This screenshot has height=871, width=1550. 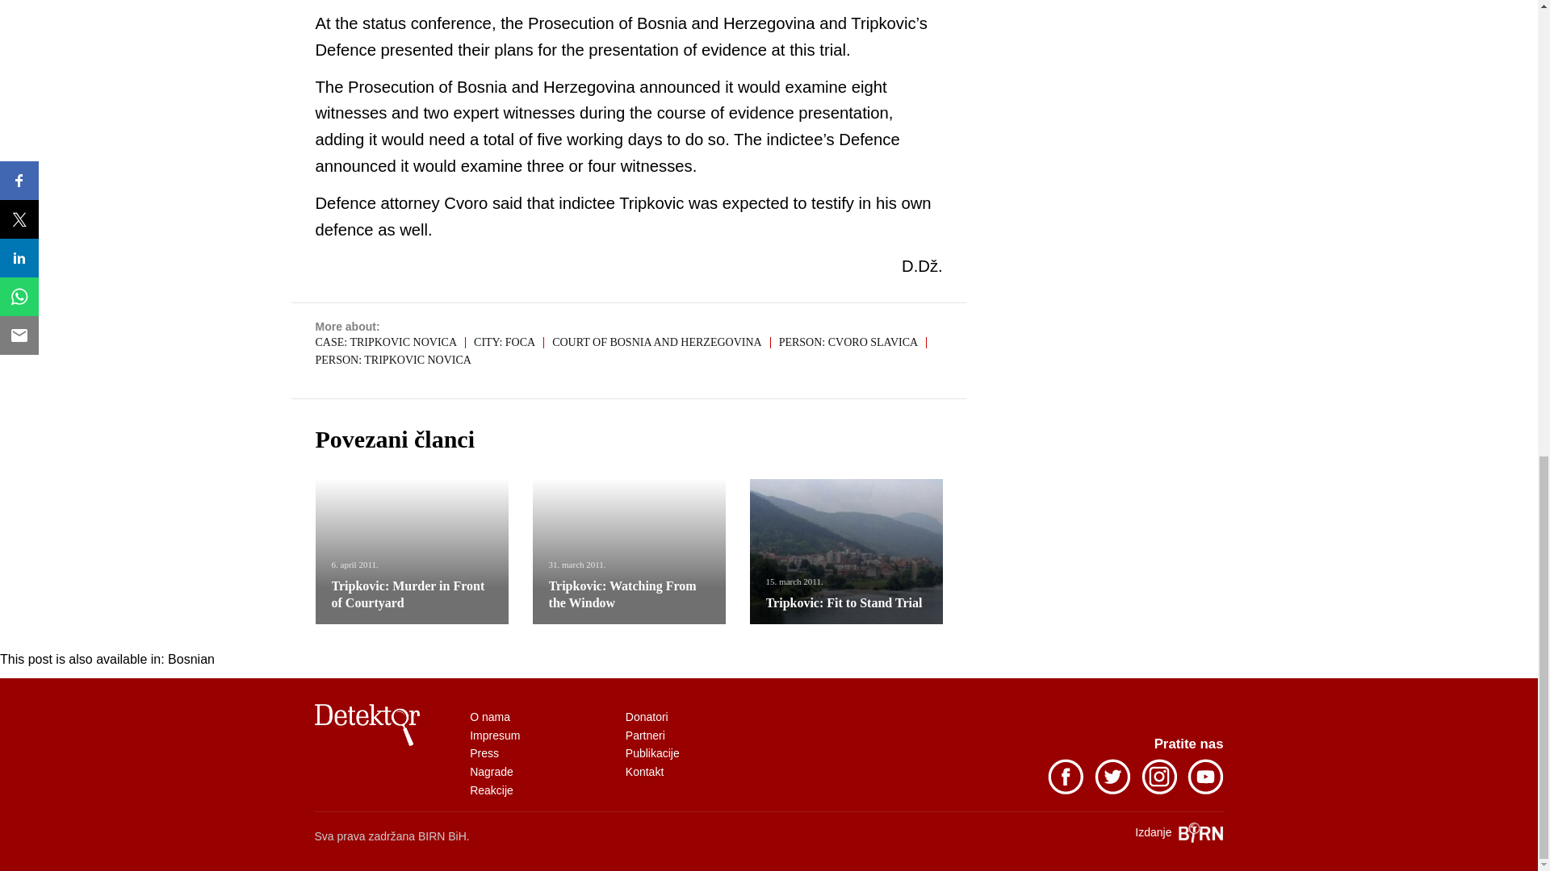 I want to click on Facebook, so click(x=1062, y=790).